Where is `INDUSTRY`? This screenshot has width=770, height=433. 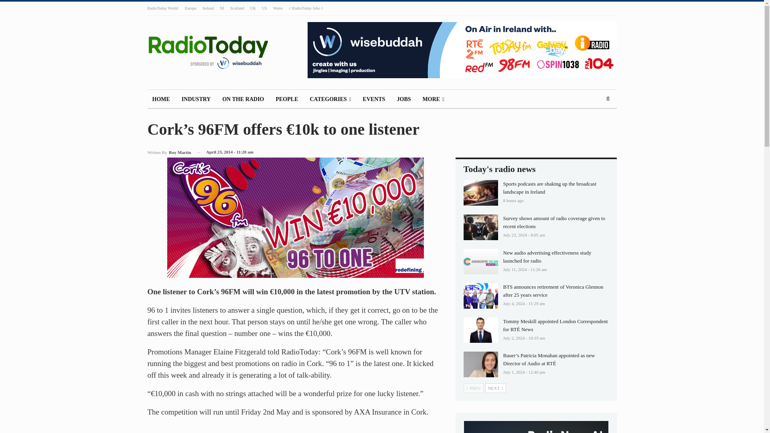
INDUSTRY is located at coordinates (196, 99).